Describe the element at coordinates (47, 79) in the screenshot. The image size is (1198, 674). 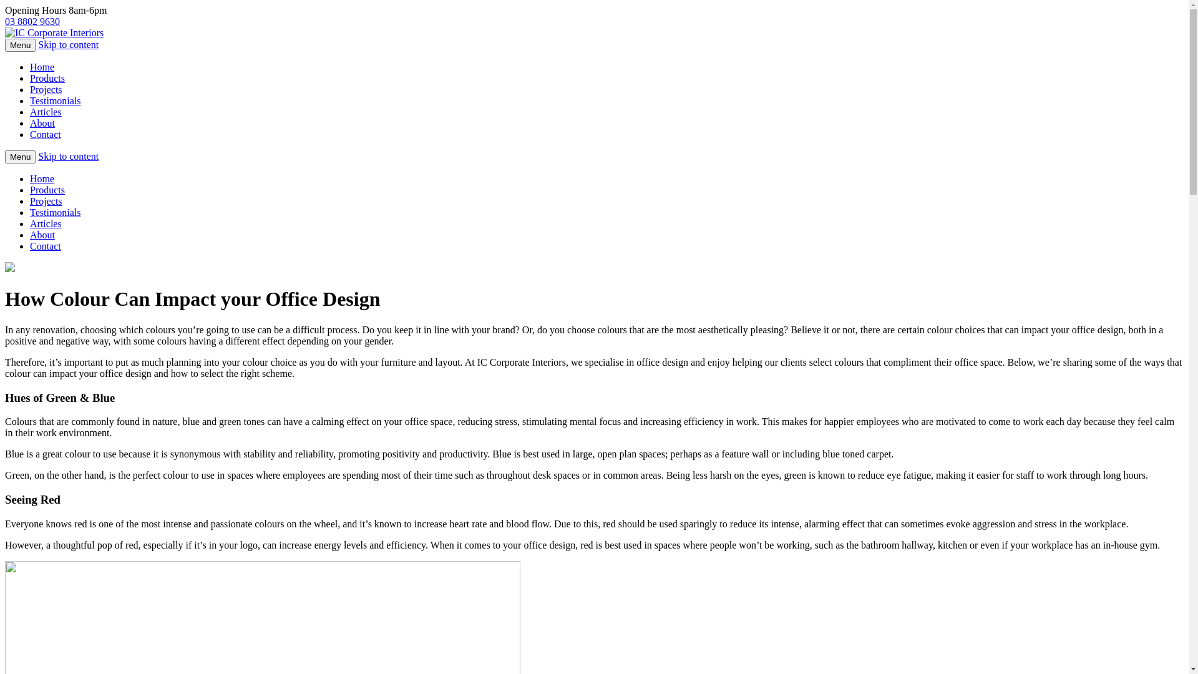
I see `Products` at that location.